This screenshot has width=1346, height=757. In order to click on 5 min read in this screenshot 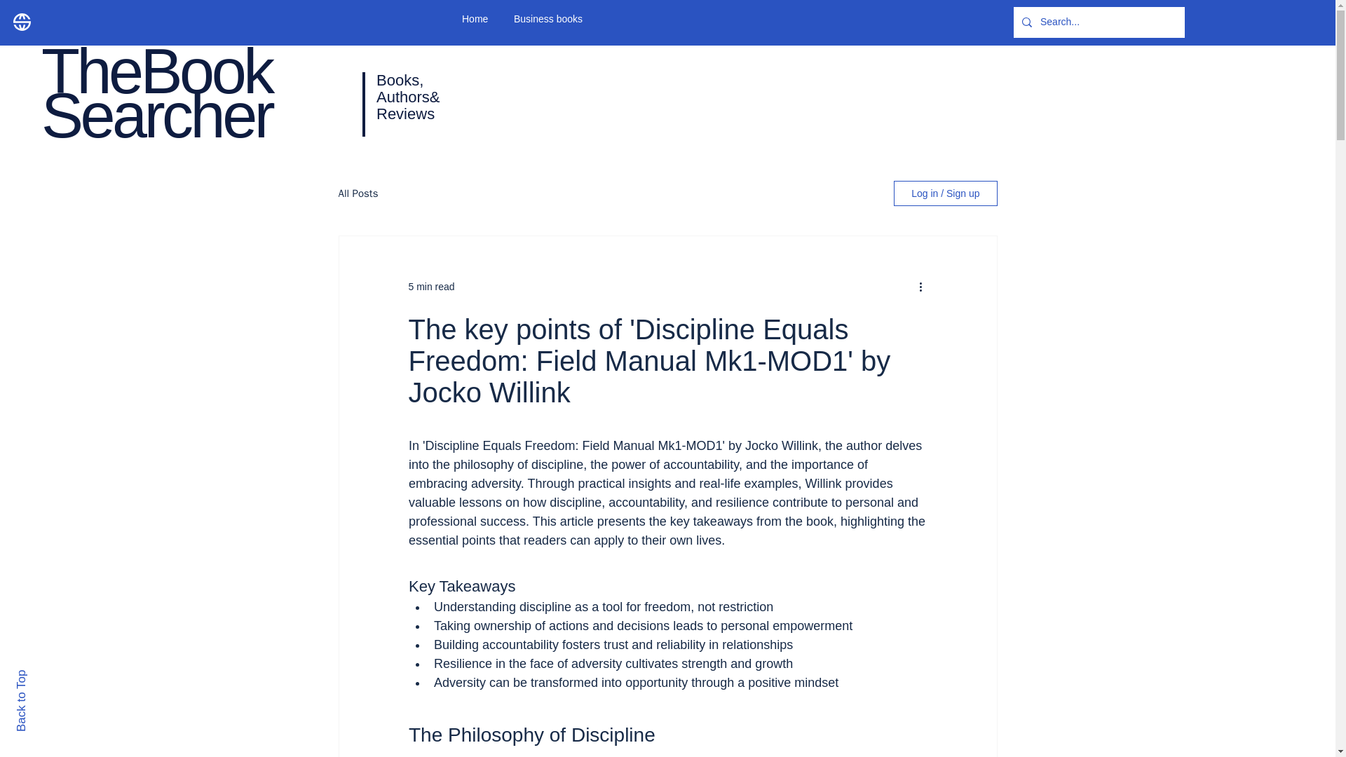, I will do `click(430, 285)`.